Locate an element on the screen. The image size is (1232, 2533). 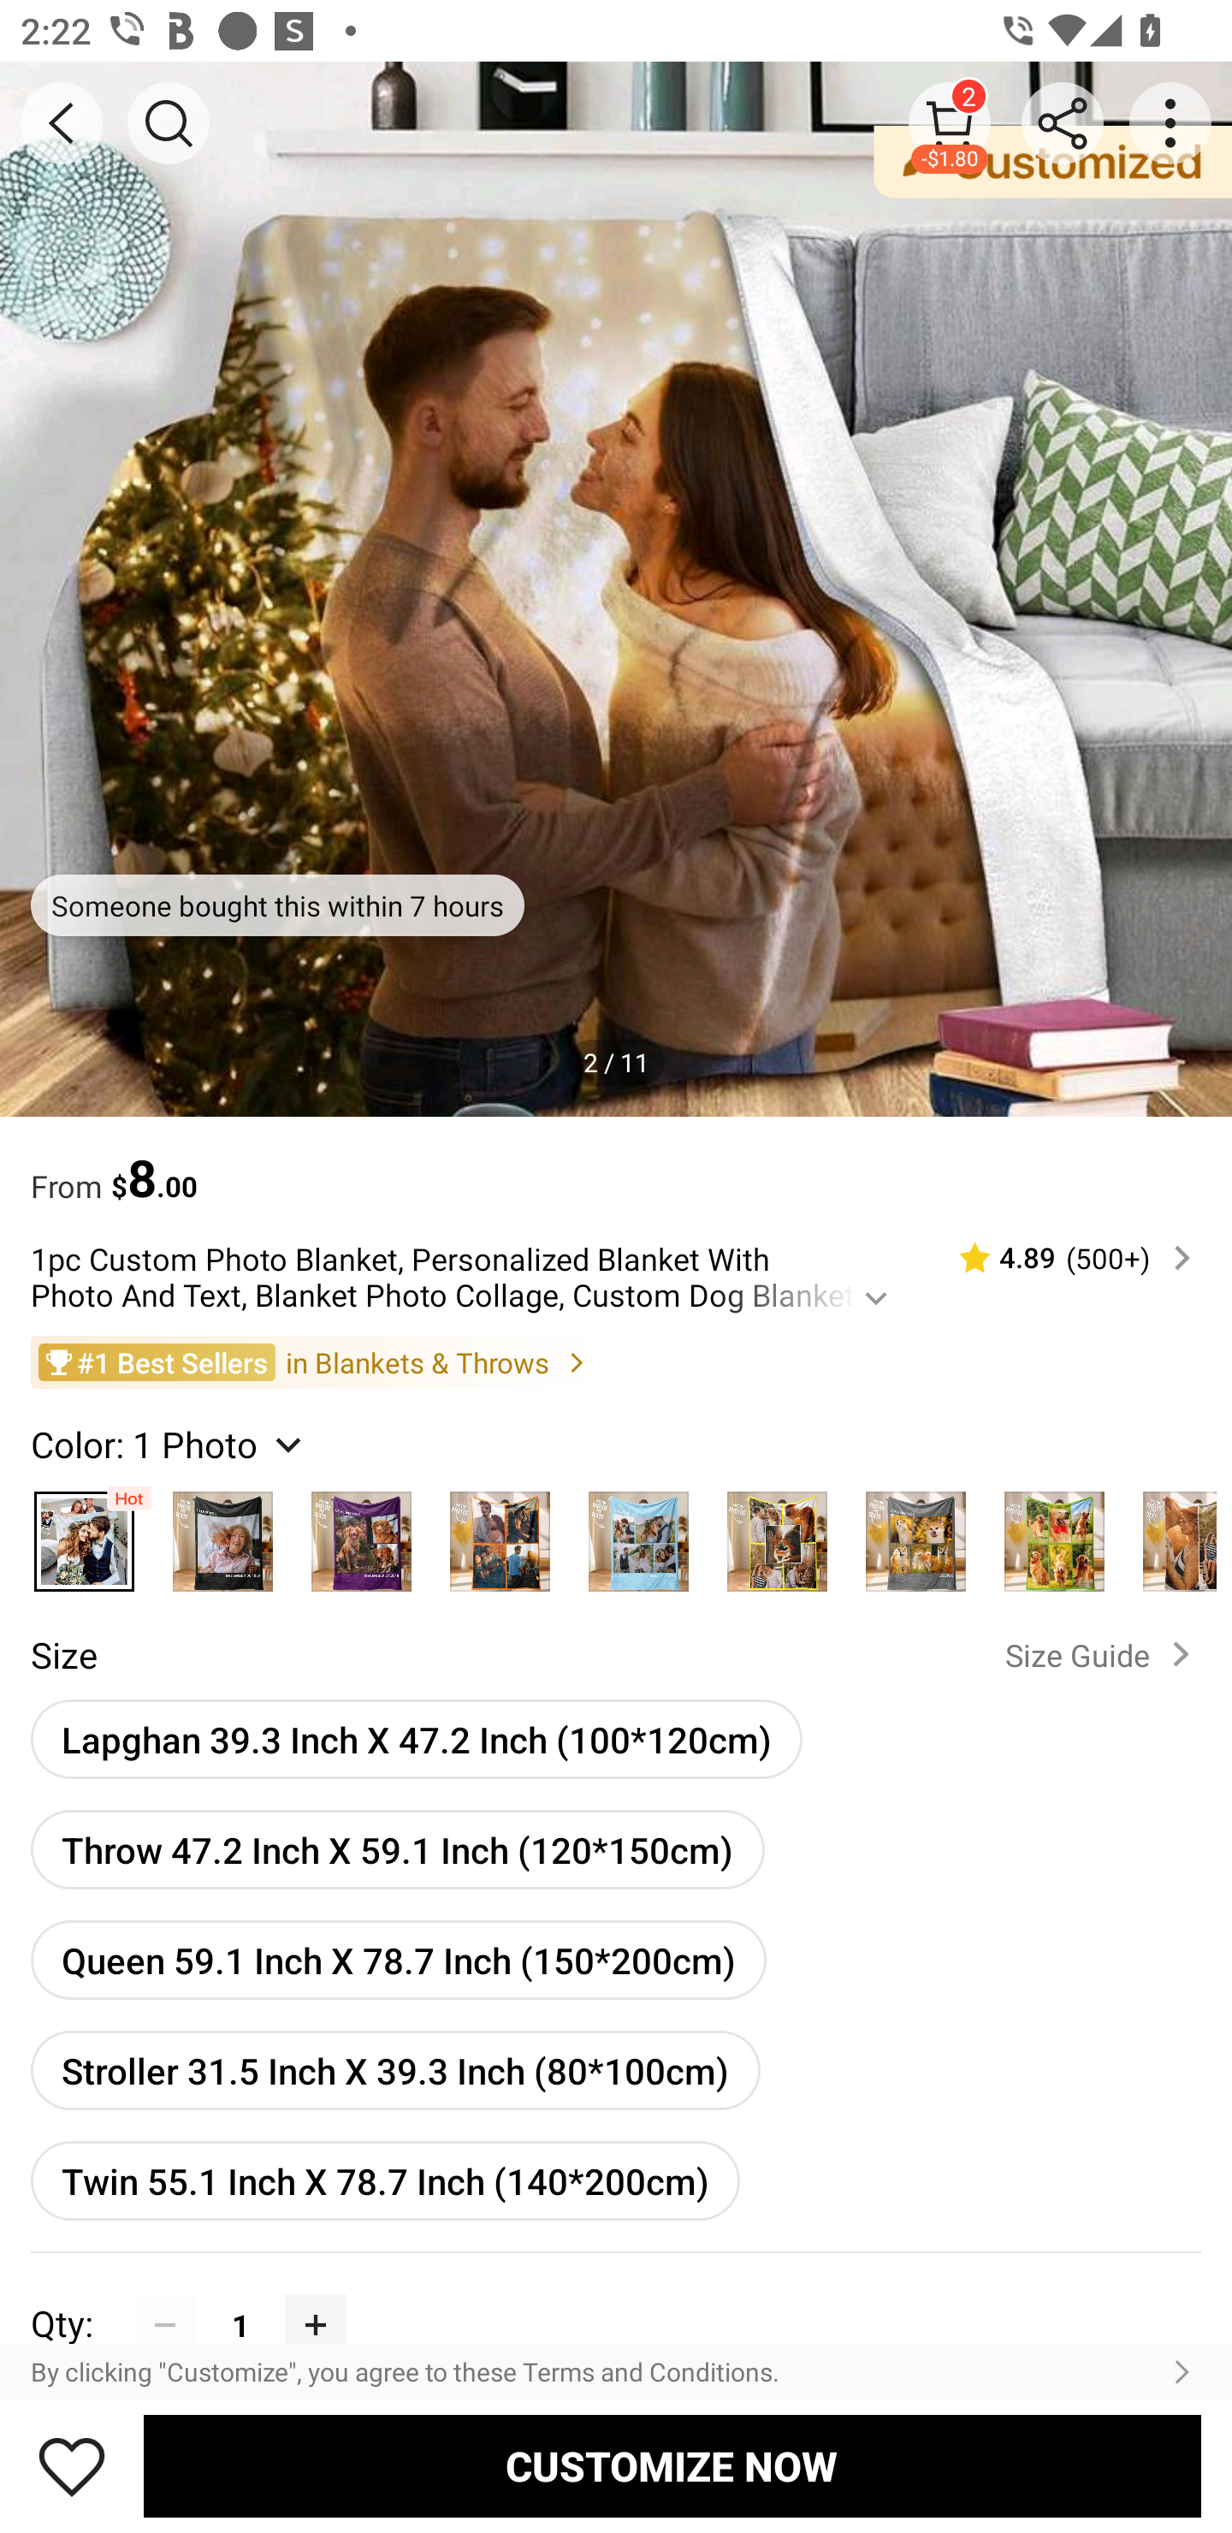
Color: 1 Photo is located at coordinates (169, 1443).